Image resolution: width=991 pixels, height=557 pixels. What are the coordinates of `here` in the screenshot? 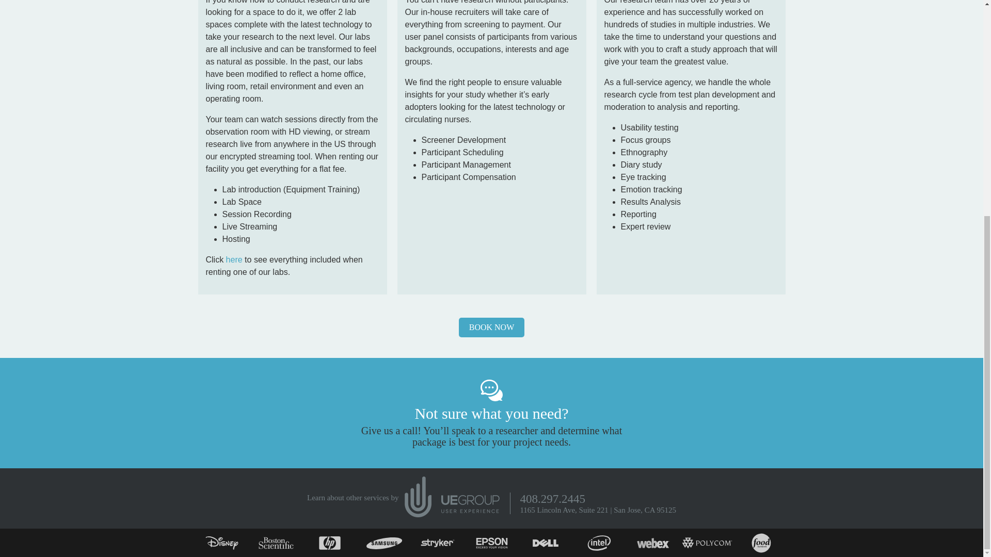 It's located at (234, 259).